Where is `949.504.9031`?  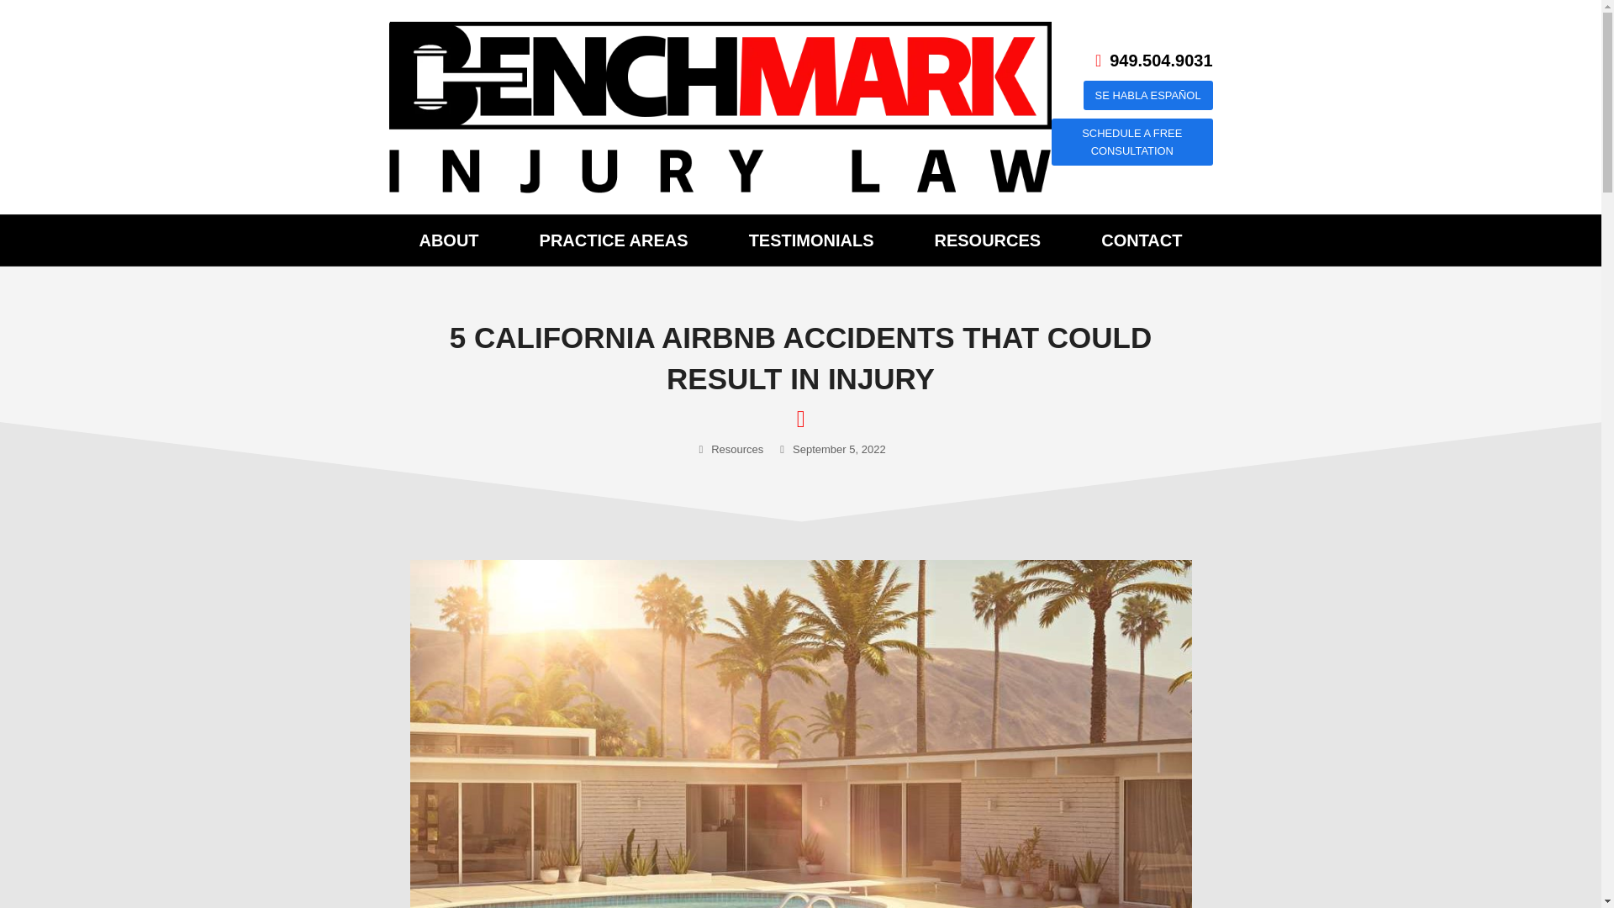 949.504.9031 is located at coordinates (1154, 61).